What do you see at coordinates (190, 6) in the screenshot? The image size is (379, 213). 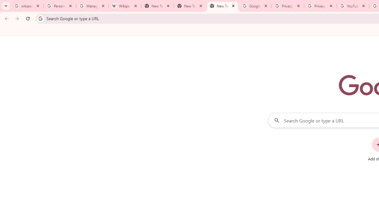 I see `New Tab` at bounding box center [190, 6].